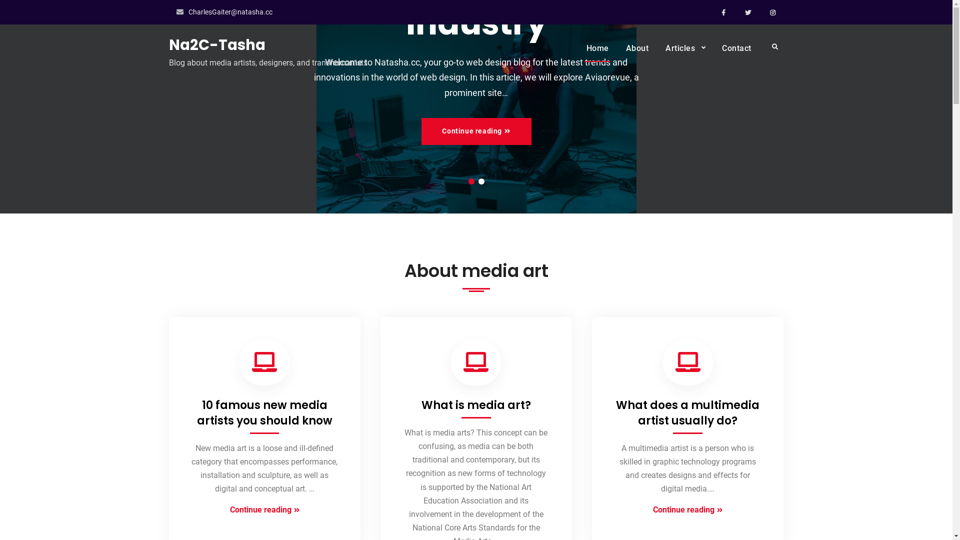 This screenshot has height=540, width=960. I want to click on What does a multimedia artist usually do?, so click(688, 413).